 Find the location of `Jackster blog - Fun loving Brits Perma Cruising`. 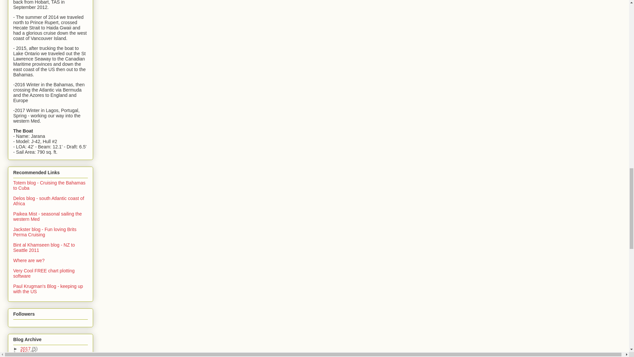

Jackster blog - Fun loving Brits Perma Cruising is located at coordinates (45, 232).